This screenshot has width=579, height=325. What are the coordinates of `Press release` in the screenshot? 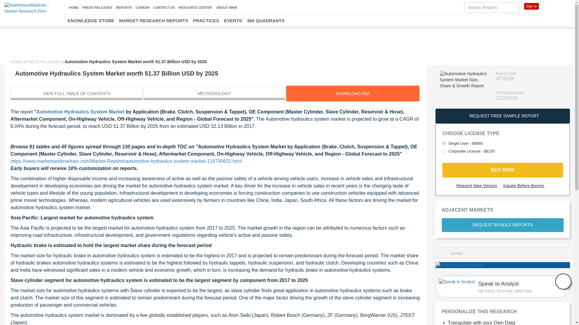 It's located at (43, 61).